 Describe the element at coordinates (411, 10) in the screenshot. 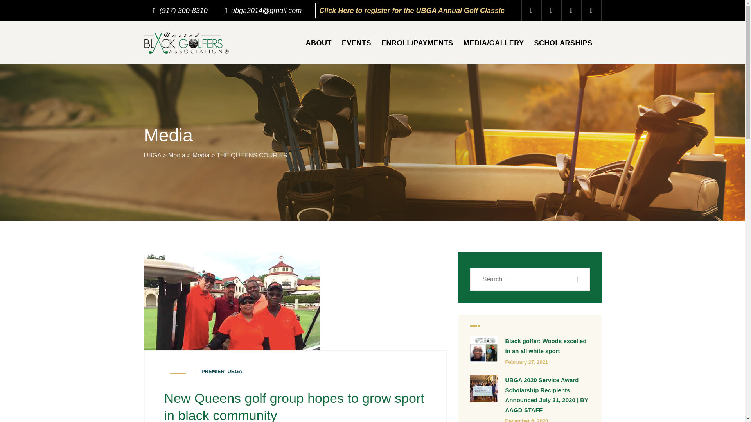

I see `Click Here to register for the UBGA Annual Golf Classic` at that location.